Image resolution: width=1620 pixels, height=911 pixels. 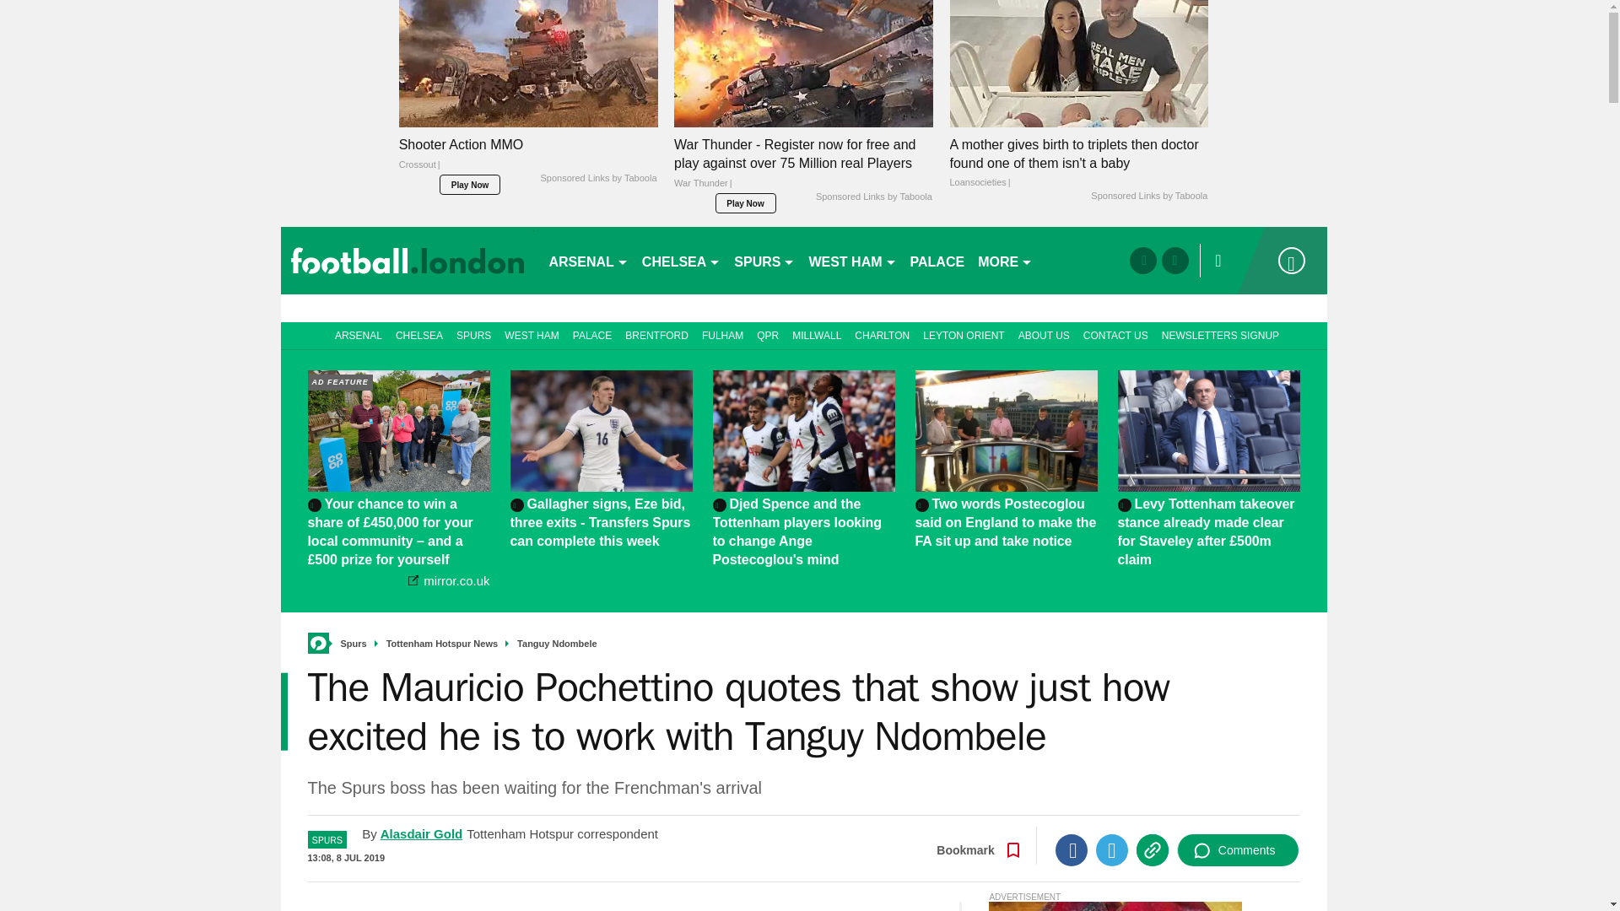 What do you see at coordinates (1072, 850) in the screenshot?
I see `Facebook` at bounding box center [1072, 850].